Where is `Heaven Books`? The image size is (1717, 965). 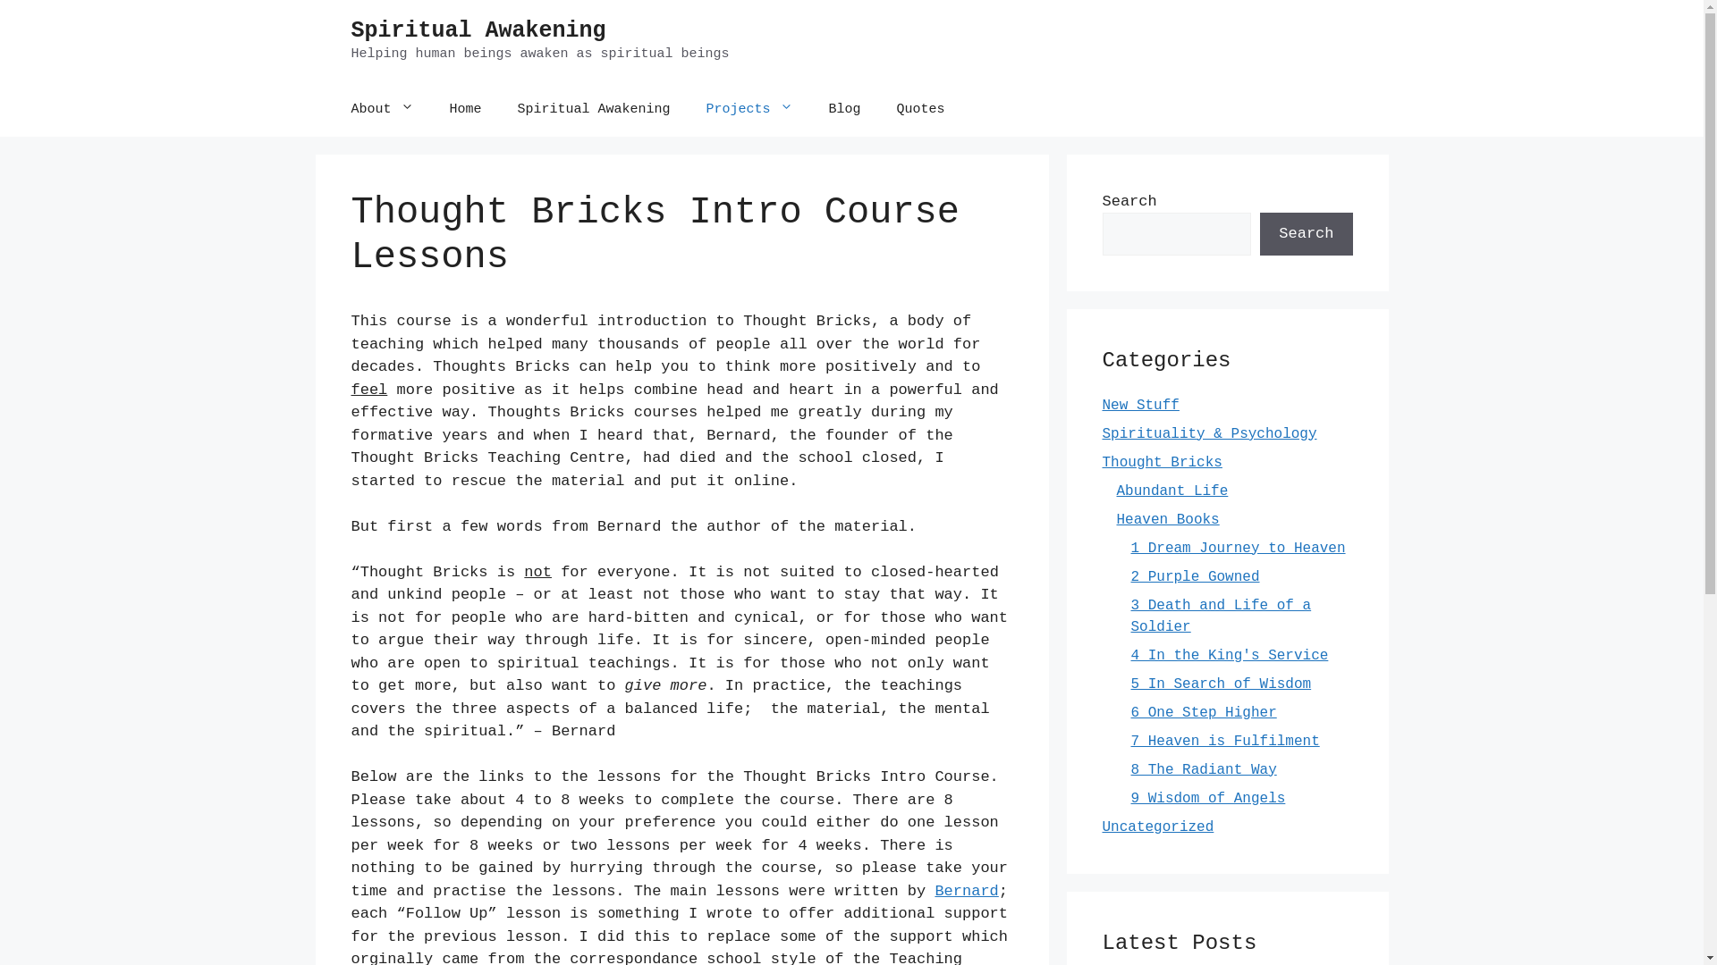 Heaven Books is located at coordinates (1168, 519).